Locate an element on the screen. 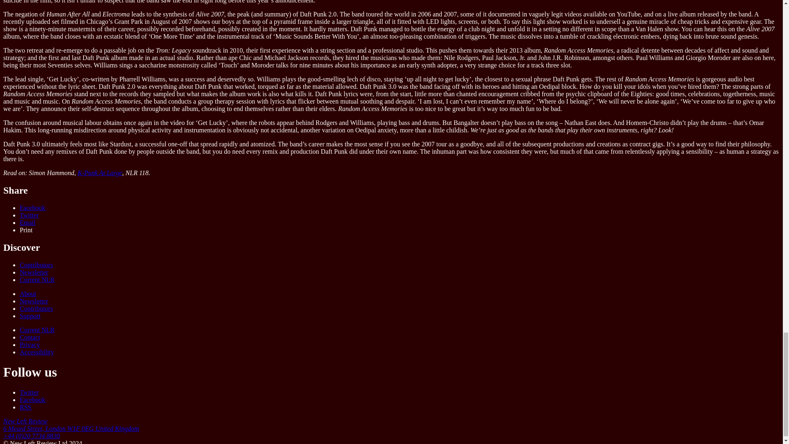 The image size is (789, 444). Twitter is located at coordinates (29, 392).